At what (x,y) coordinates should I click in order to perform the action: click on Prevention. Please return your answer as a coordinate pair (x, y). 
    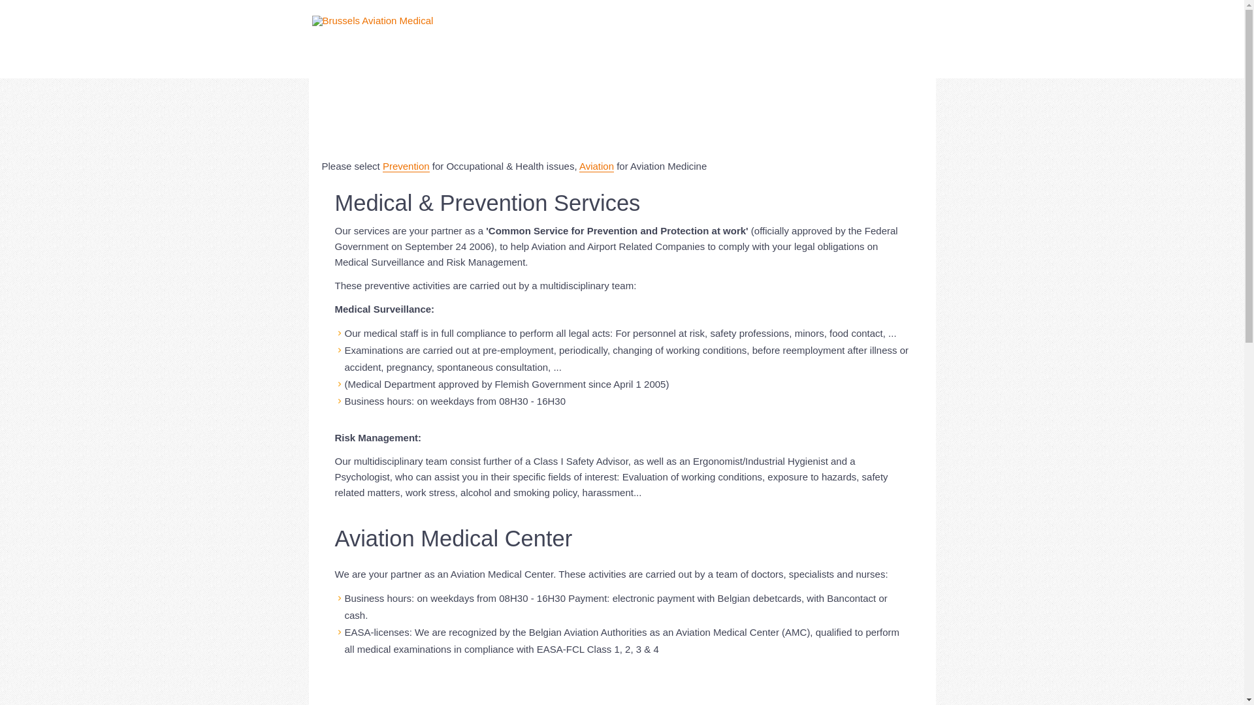
    Looking at the image, I should click on (406, 166).